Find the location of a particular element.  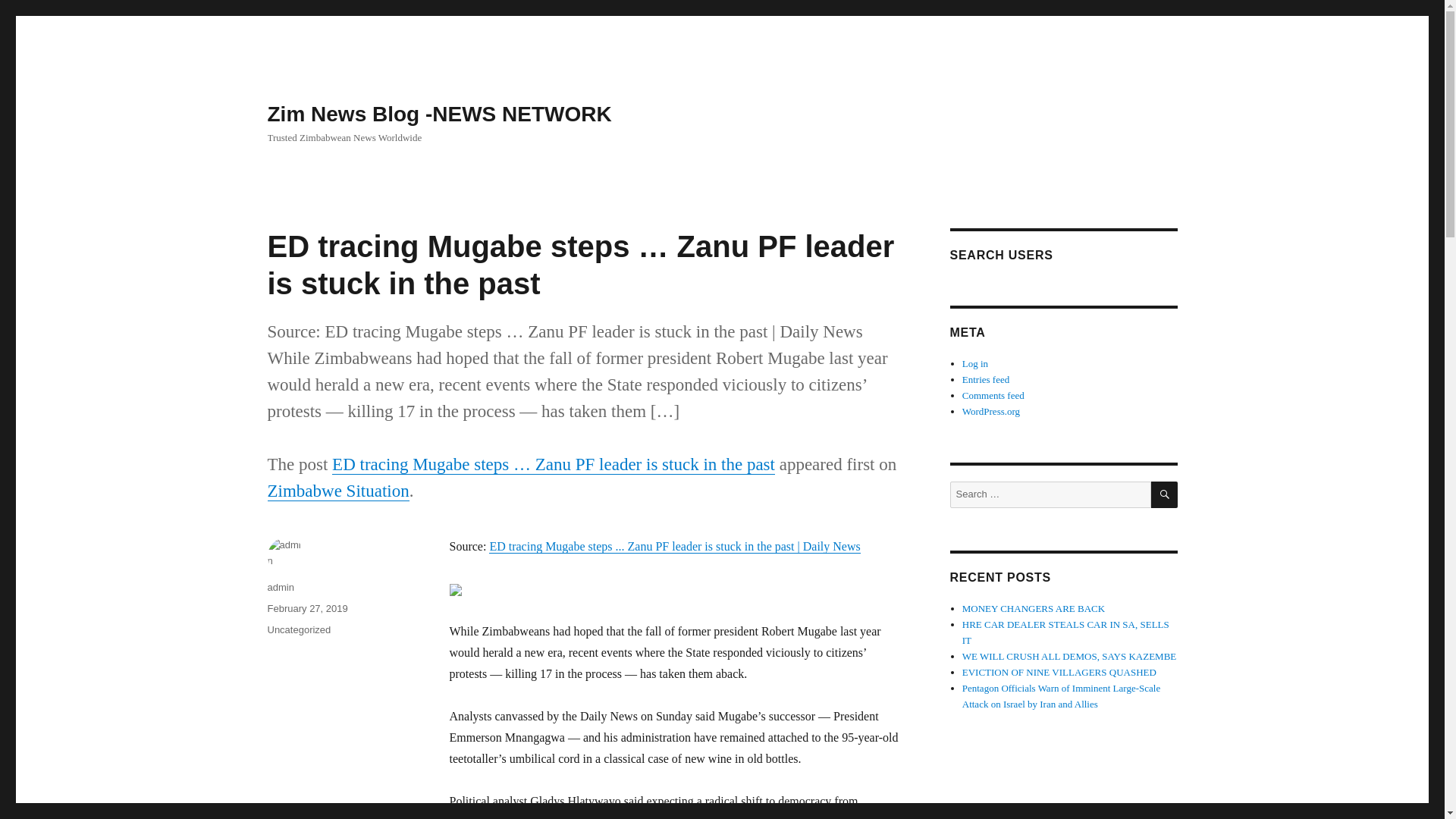

WE WILL CRUSH ALL DEMOS, SAYS KAZEMBE is located at coordinates (1069, 655).